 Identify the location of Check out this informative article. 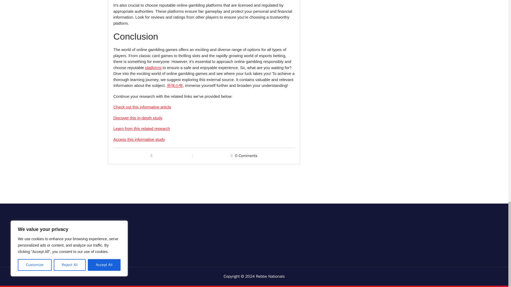
(142, 107).